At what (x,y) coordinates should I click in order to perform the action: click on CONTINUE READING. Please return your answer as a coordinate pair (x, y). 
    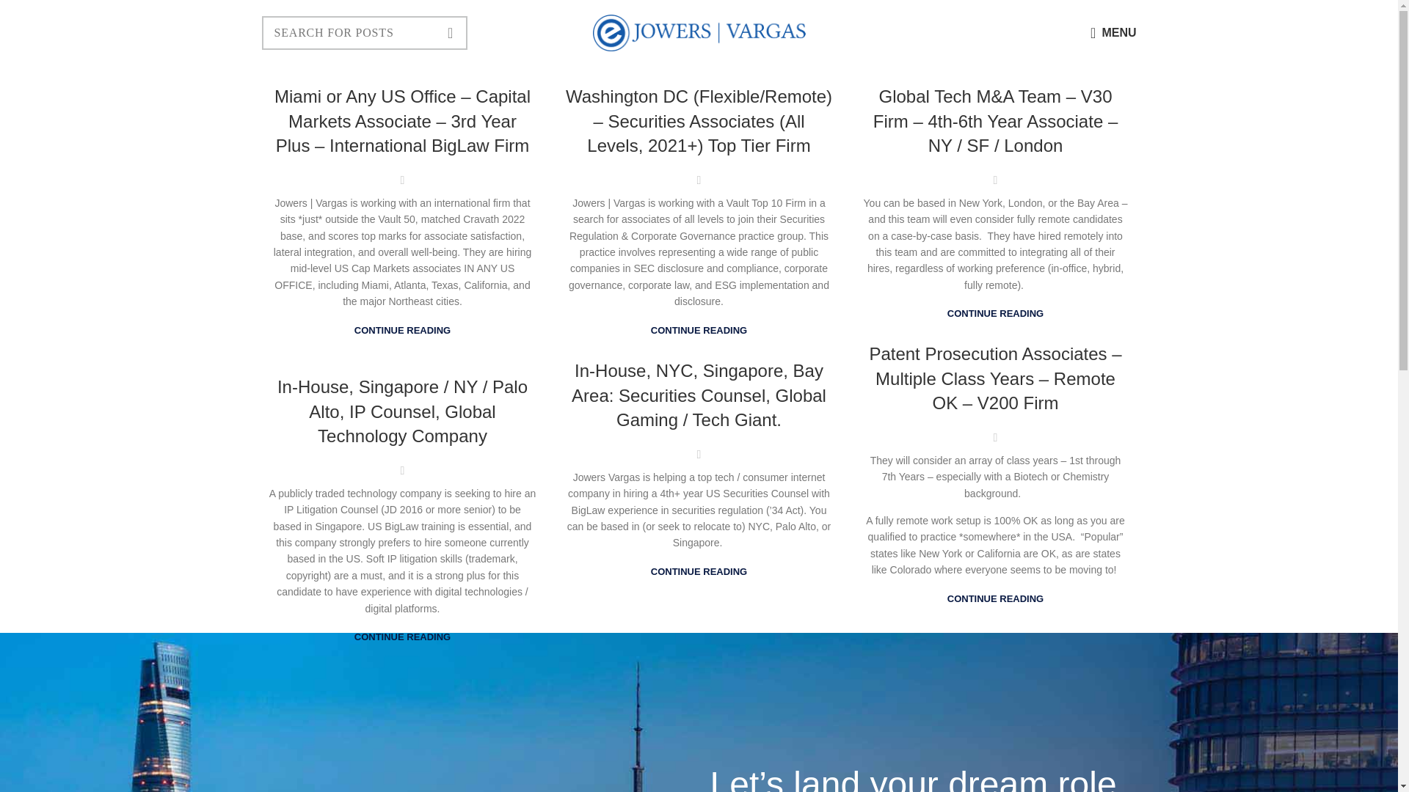
    Looking at the image, I should click on (699, 330).